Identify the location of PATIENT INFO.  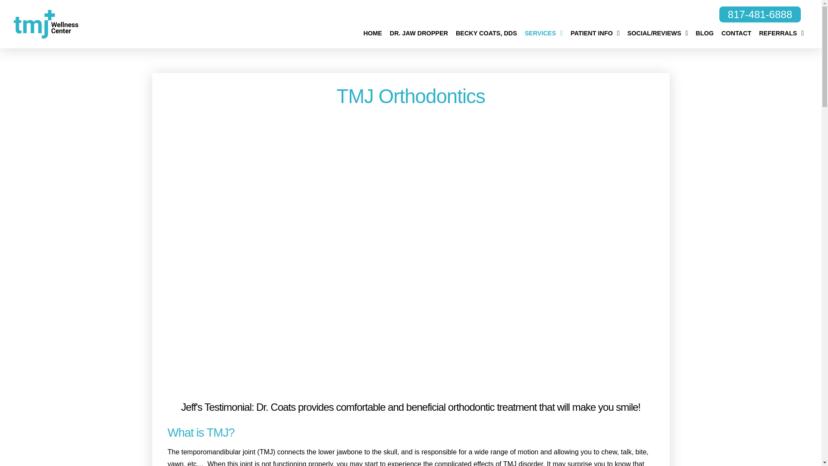
(595, 31).